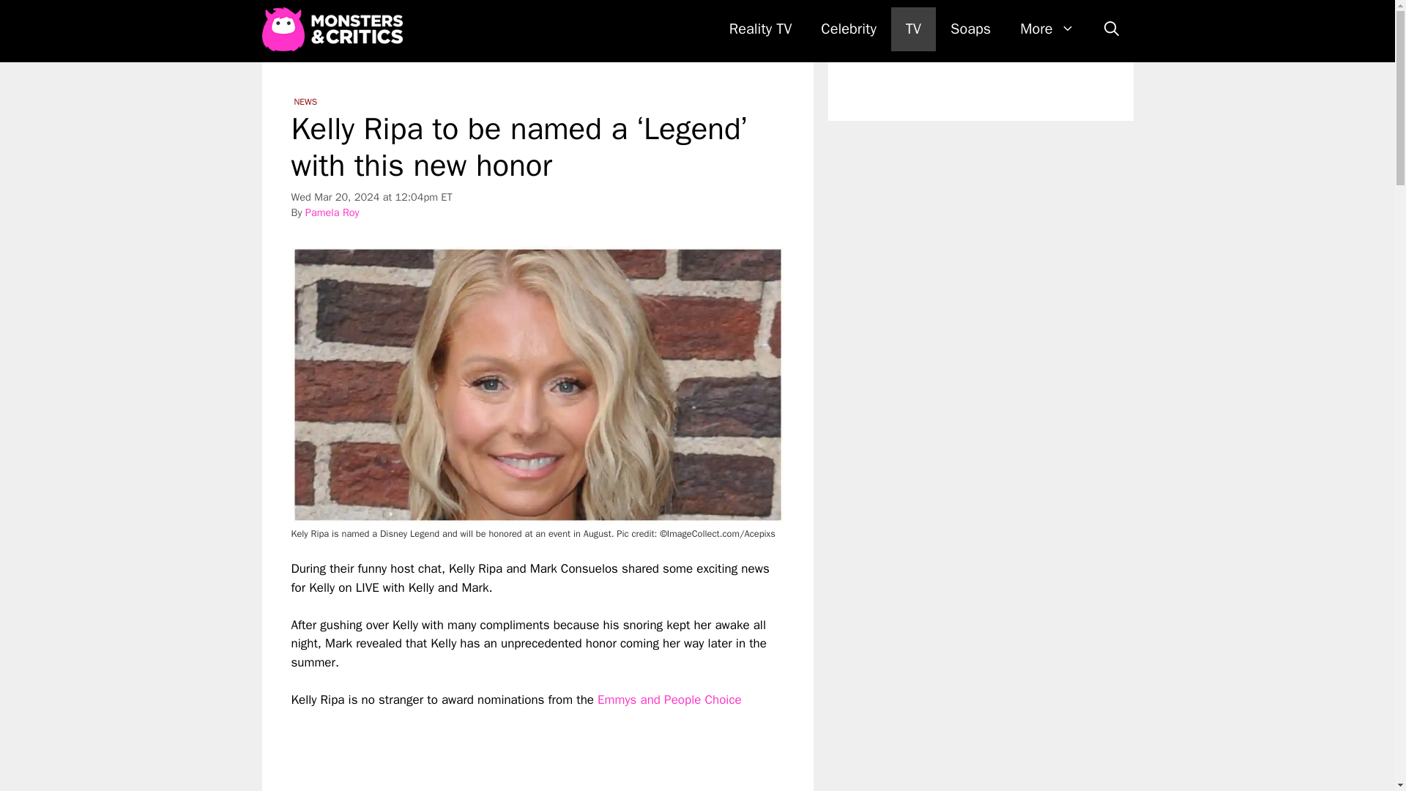  What do you see at coordinates (848, 29) in the screenshot?
I see `Celebrity` at bounding box center [848, 29].